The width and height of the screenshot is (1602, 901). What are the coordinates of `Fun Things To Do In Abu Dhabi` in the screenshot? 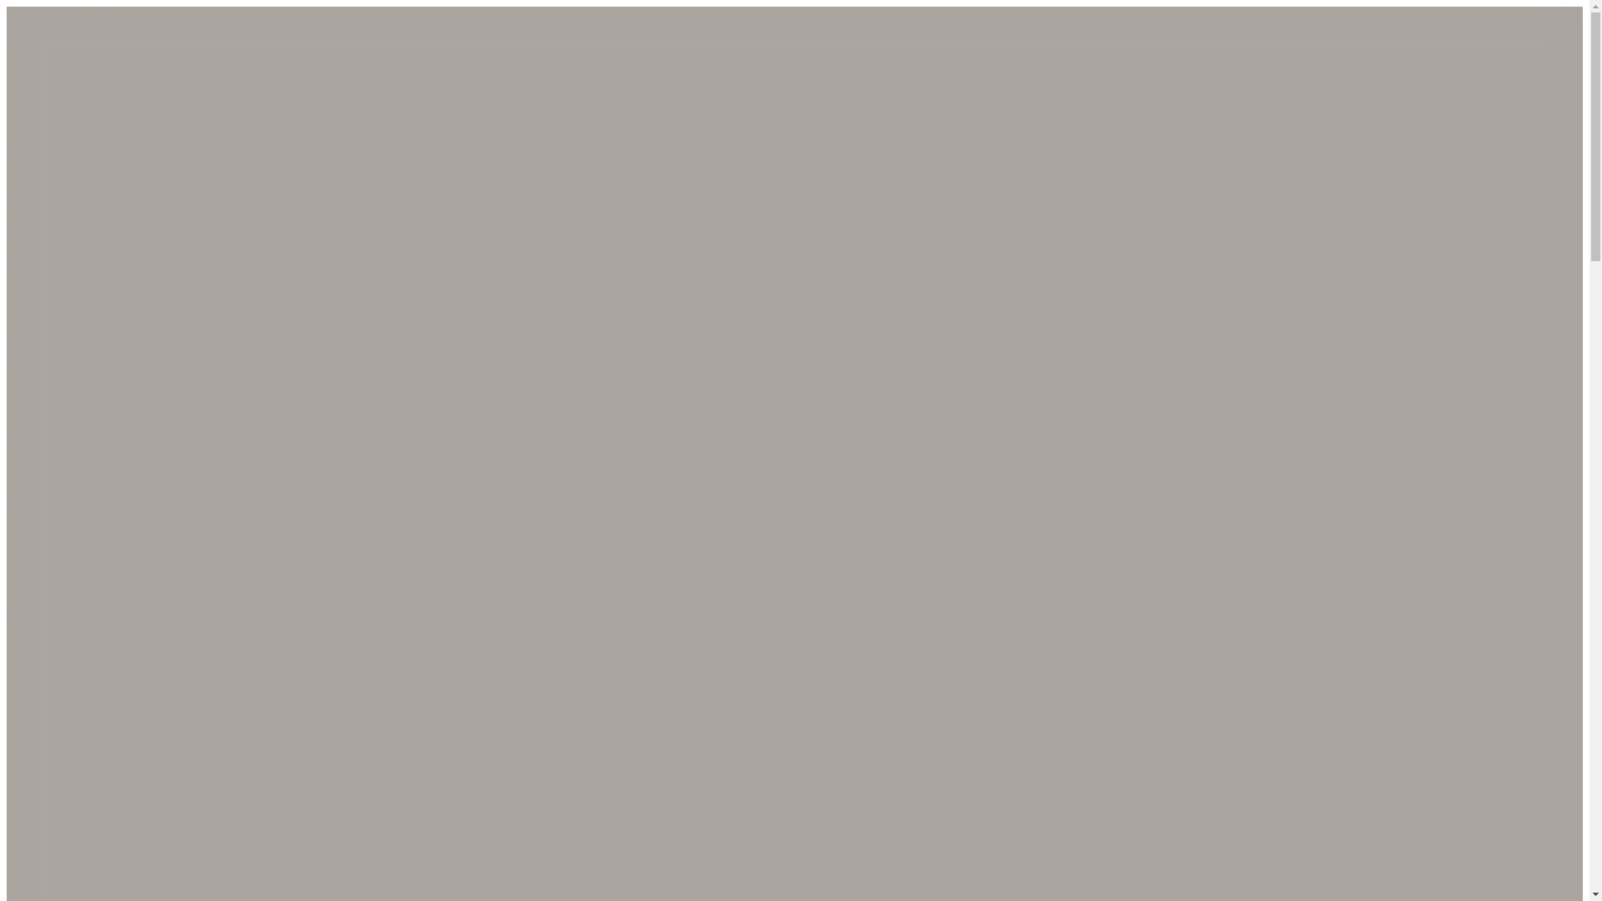 It's located at (93, 541).